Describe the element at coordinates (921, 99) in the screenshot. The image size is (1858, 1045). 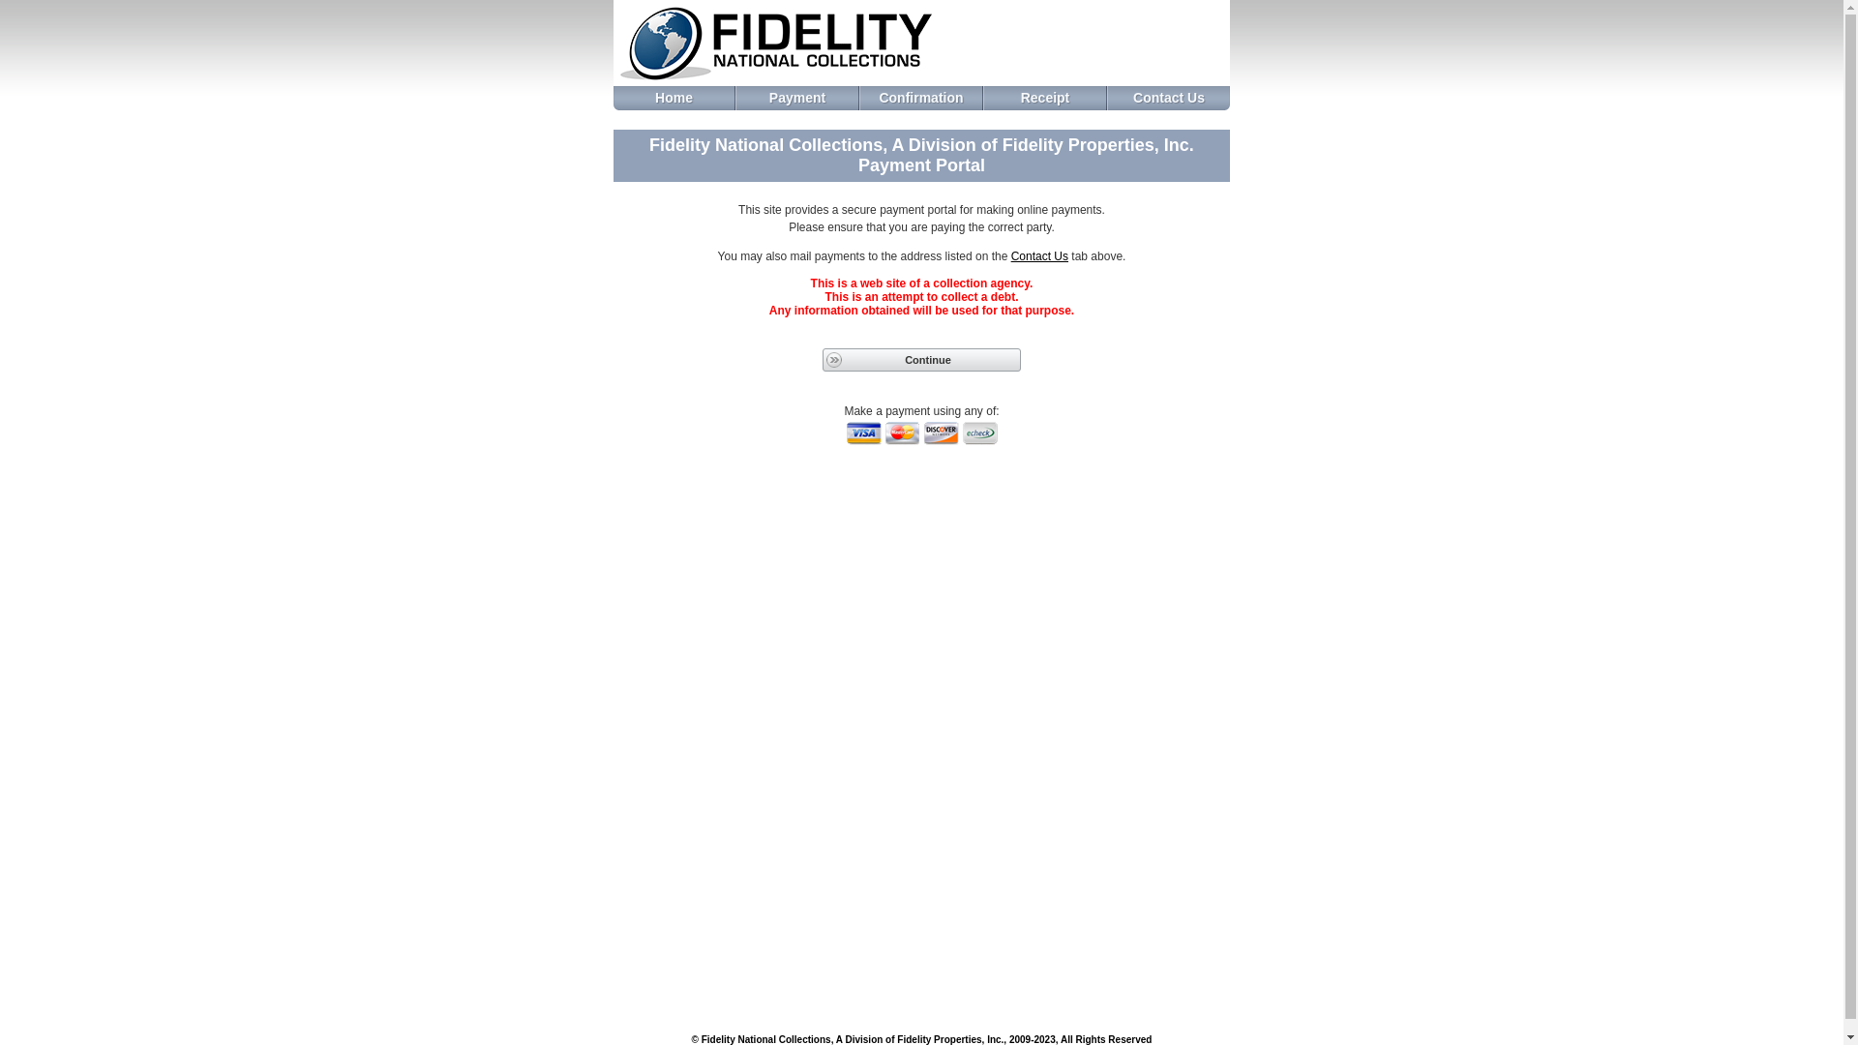
I see `Confirmation` at that location.